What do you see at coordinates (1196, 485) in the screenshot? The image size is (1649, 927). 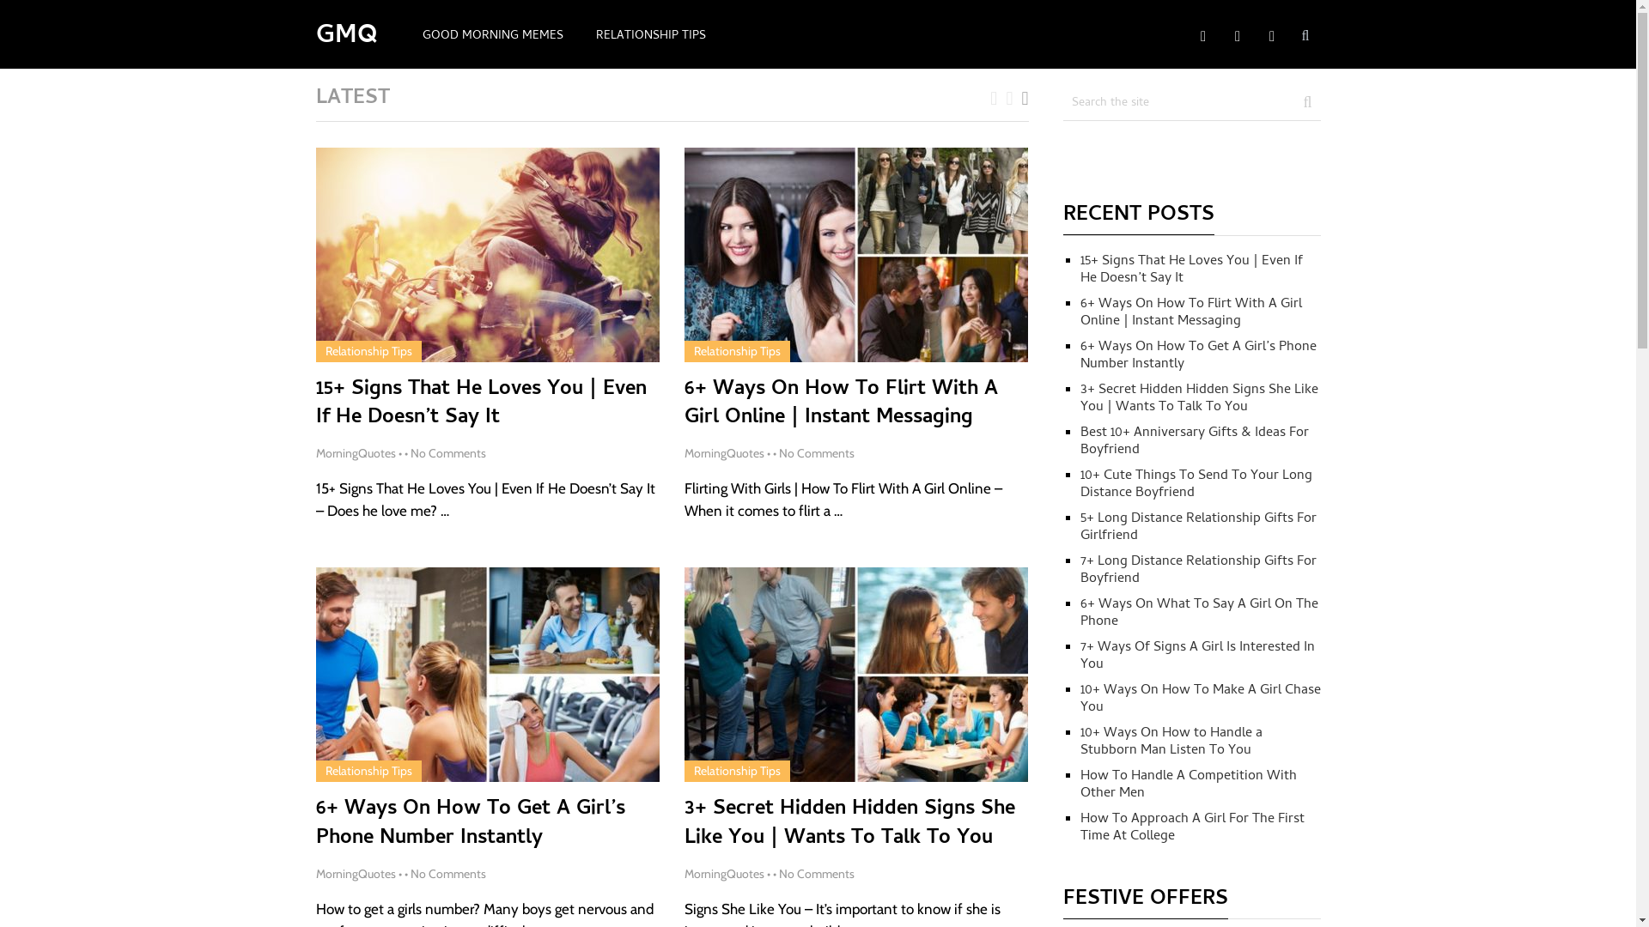 I see `10+ Cute Things To Send To Your Long Distance Boyfriend` at bounding box center [1196, 485].